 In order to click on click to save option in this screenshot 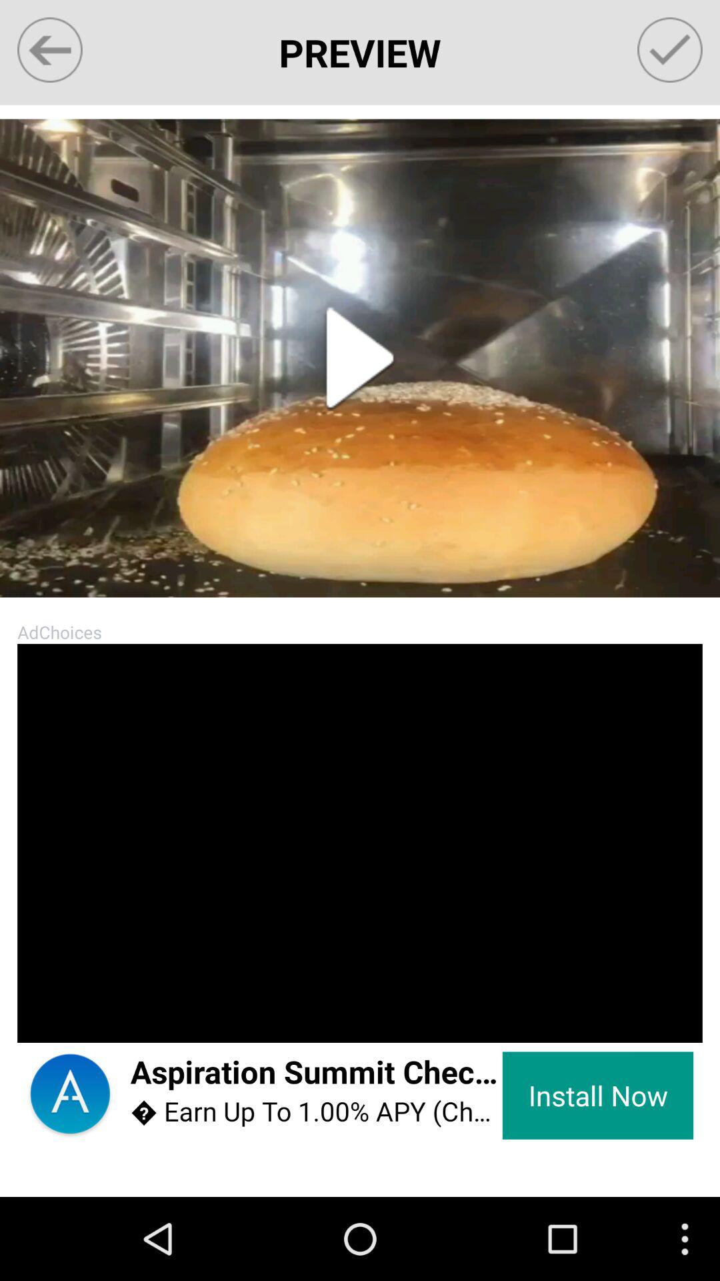, I will do `click(669, 49)`.